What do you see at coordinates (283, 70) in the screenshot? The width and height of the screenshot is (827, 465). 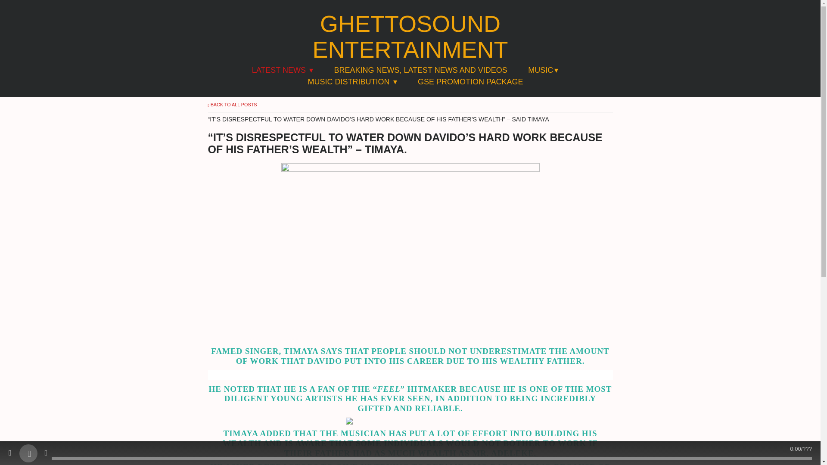 I see `LATEST NEWS` at bounding box center [283, 70].